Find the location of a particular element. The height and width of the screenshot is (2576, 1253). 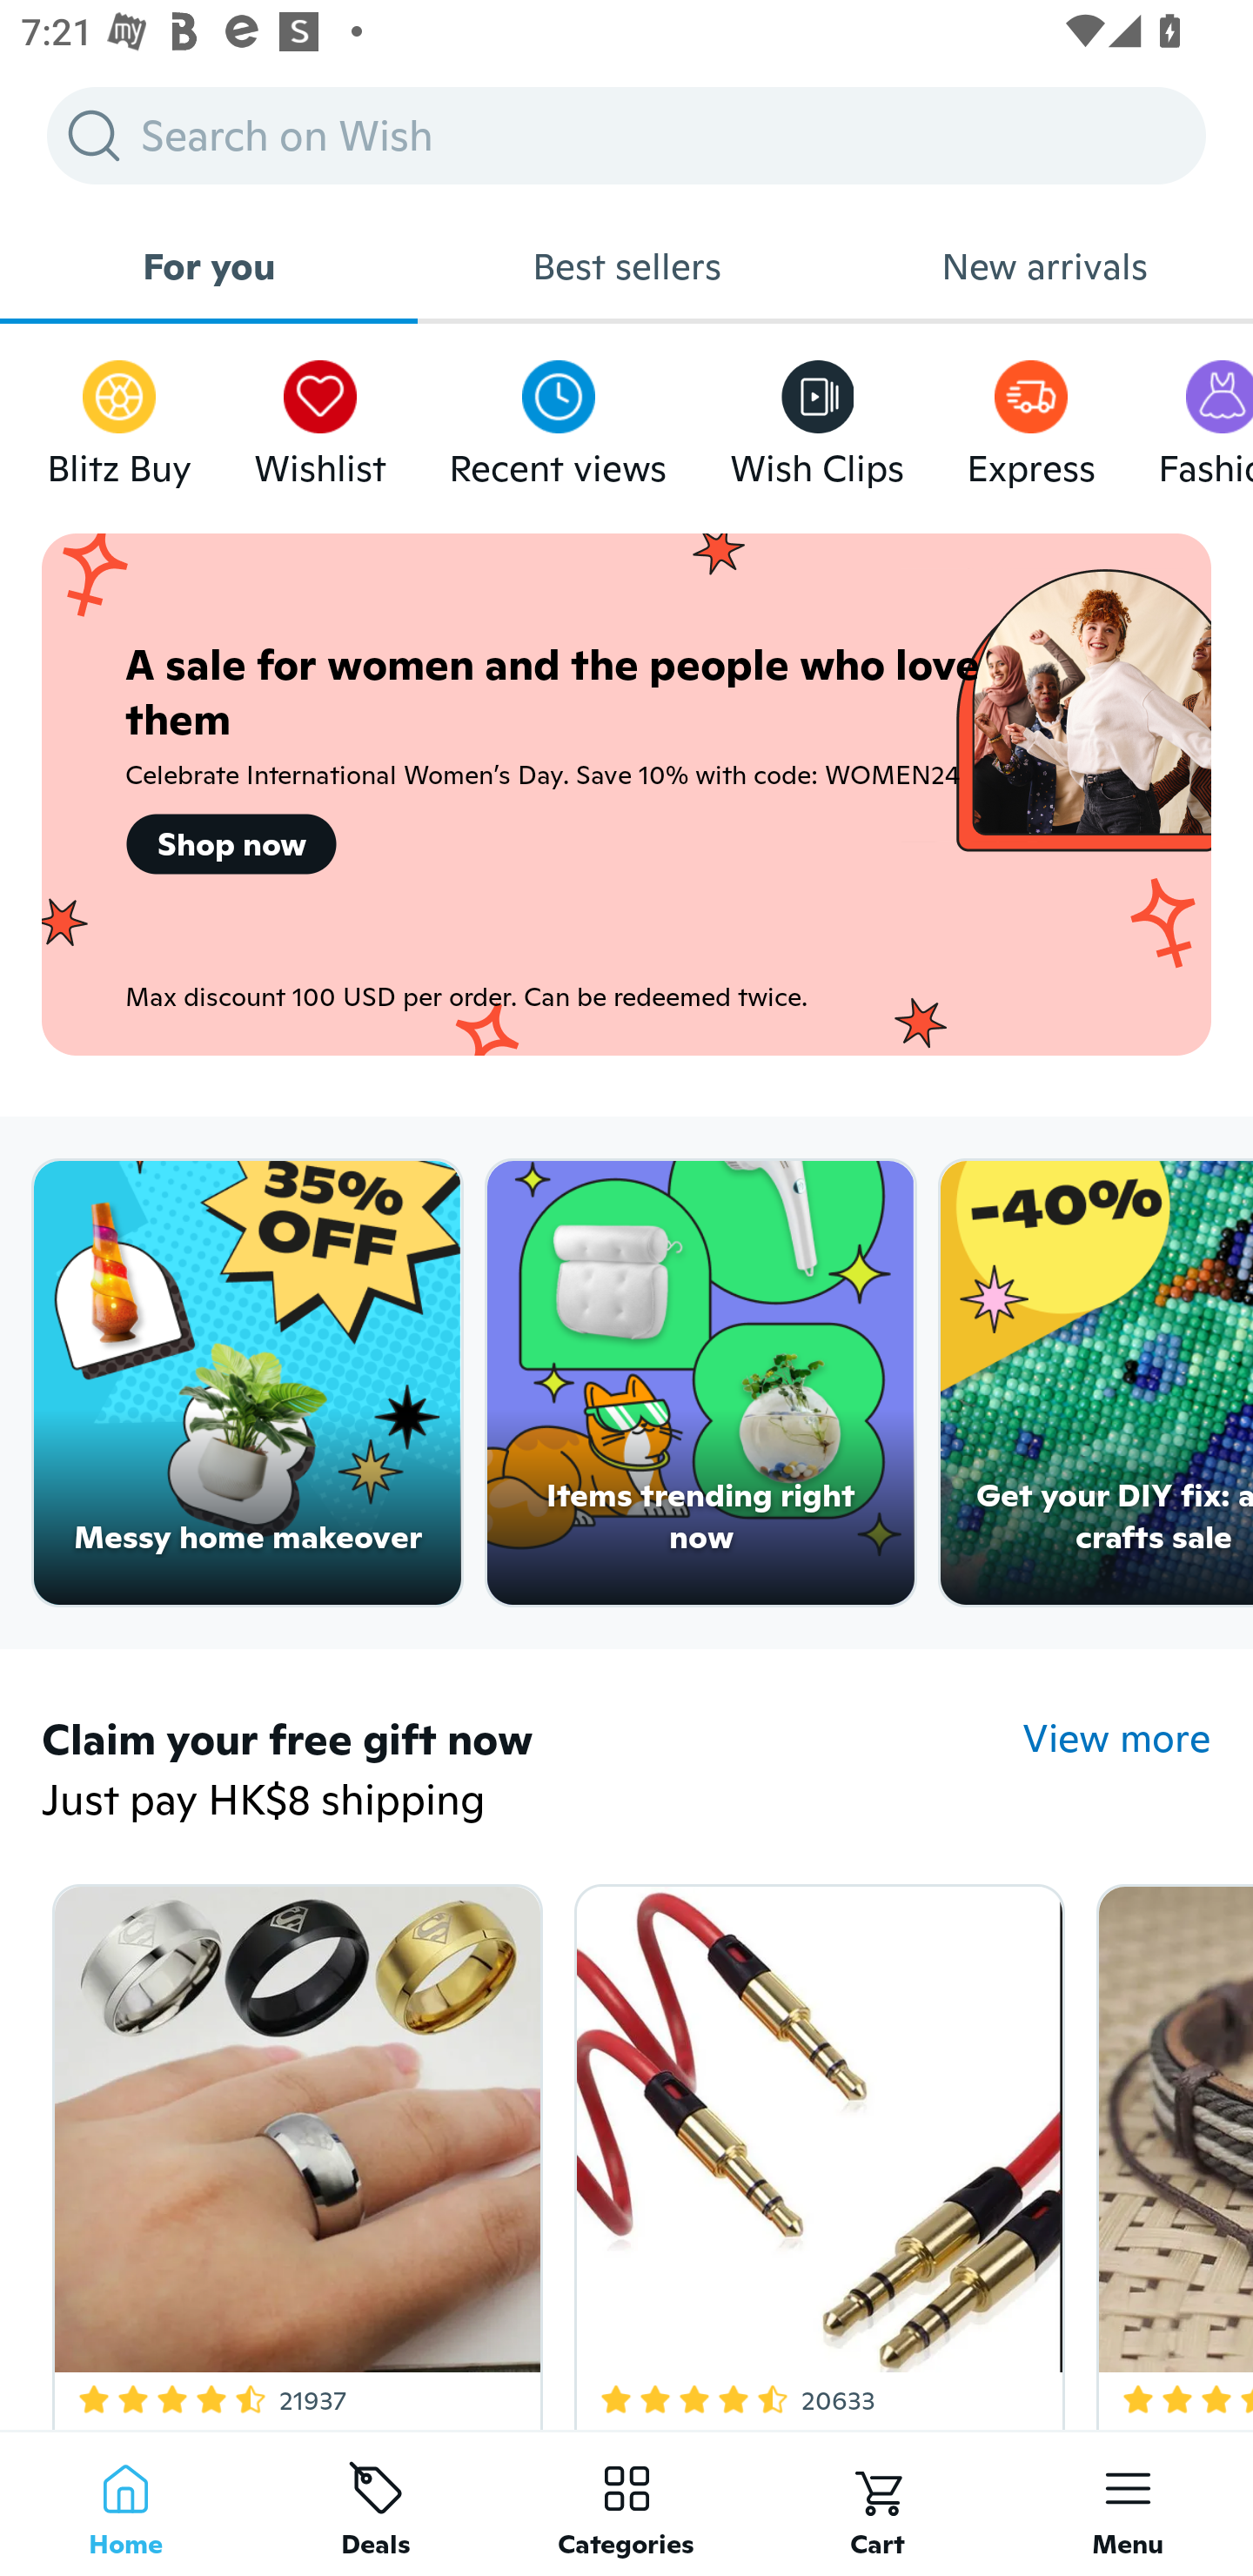

Fashion is located at coordinates (1205, 416).